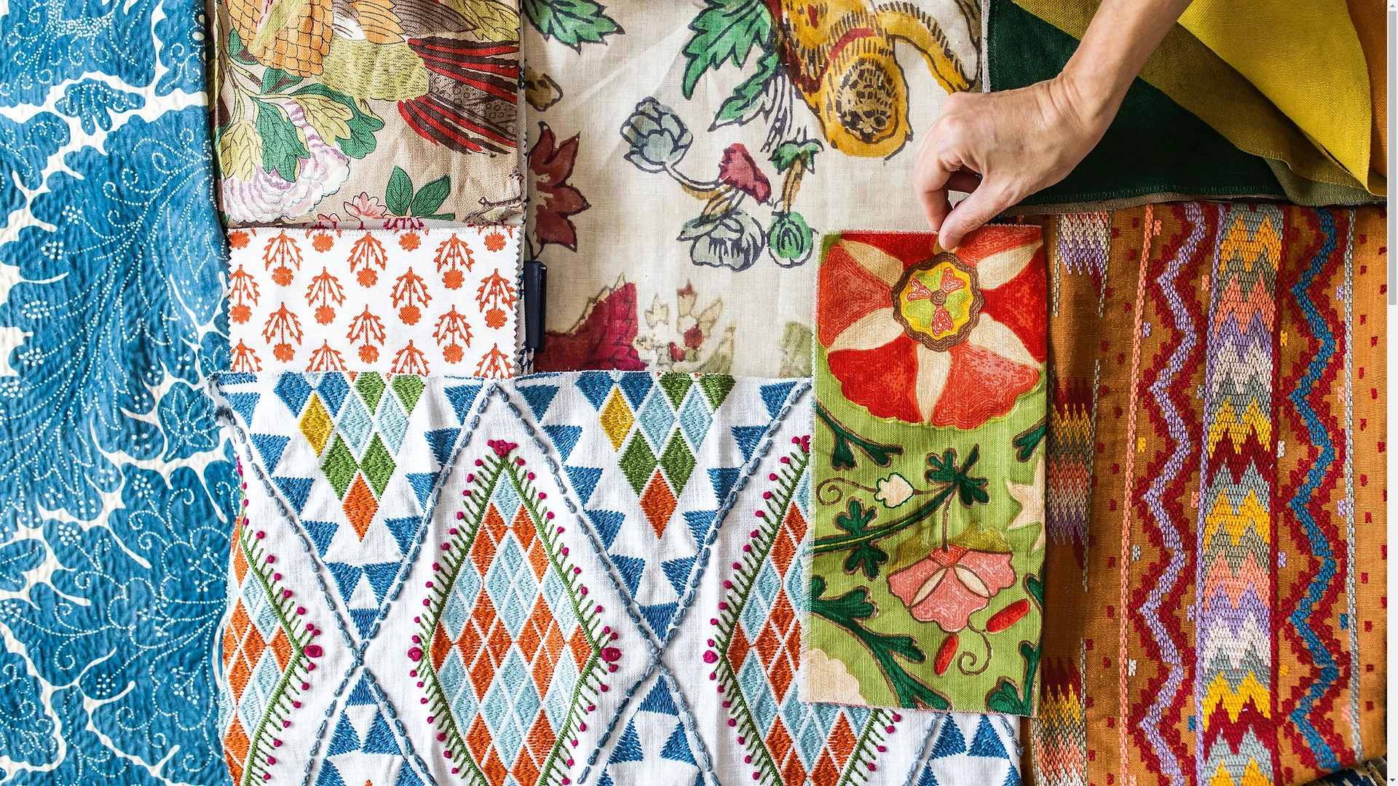 This screenshot has height=786, width=1398. What do you see at coordinates (739, 7) in the screenshot?
I see `Commercial` at bounding box center [739, 7].